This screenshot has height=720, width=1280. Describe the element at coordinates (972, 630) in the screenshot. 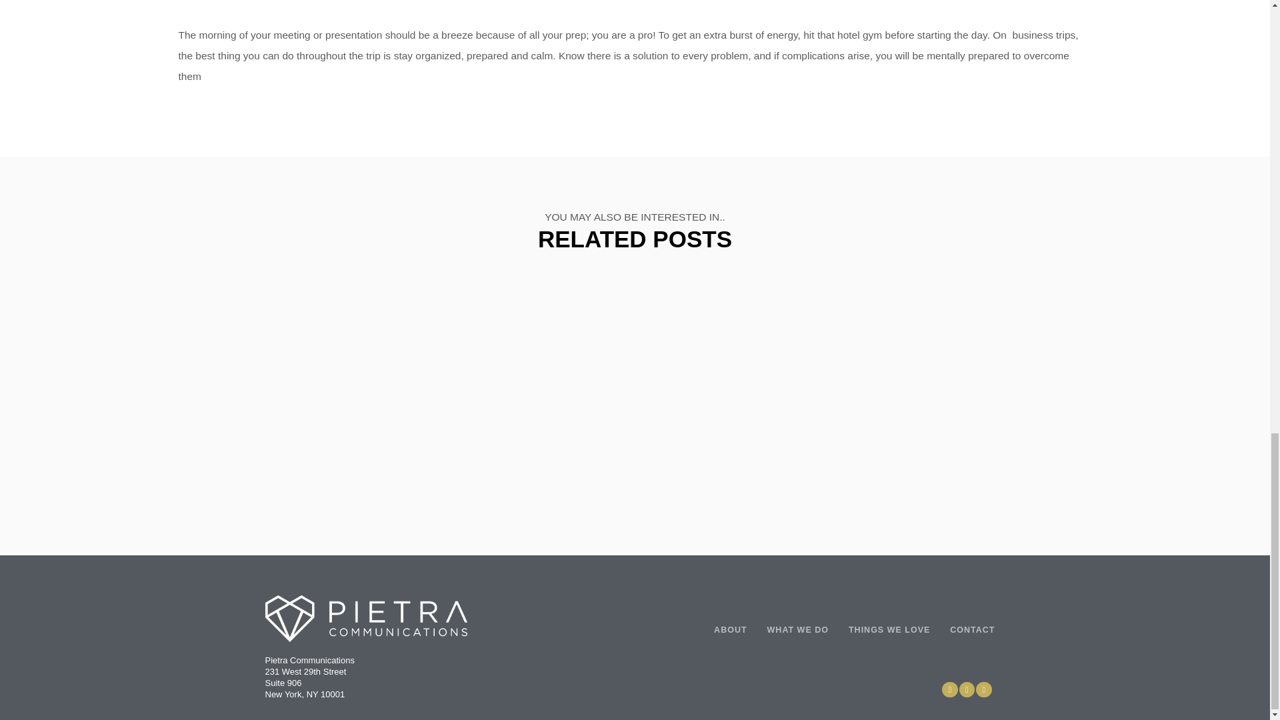

I see `CONTACT` at that location.